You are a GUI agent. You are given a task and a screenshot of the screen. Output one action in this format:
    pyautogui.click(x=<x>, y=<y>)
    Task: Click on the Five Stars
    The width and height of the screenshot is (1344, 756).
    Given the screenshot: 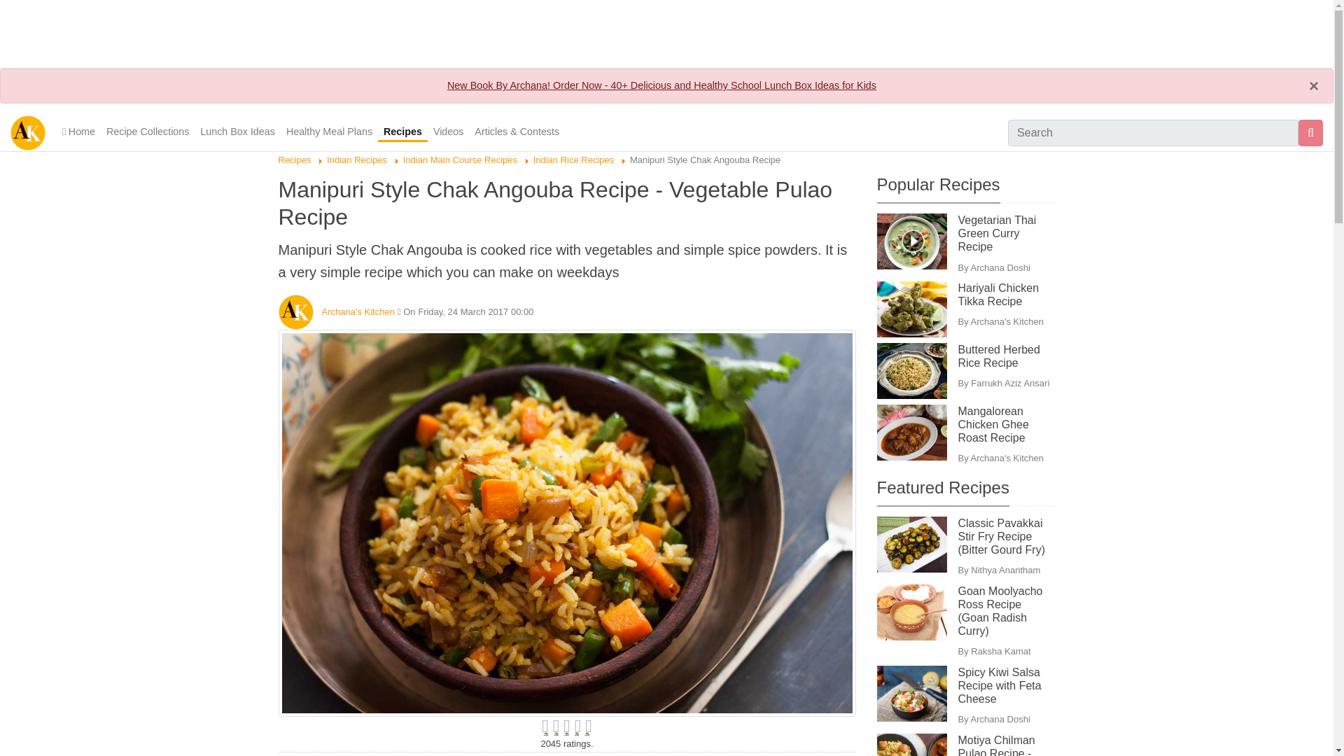 What is the action you would take?
    pyautogui.click(x=567, y=726)
    